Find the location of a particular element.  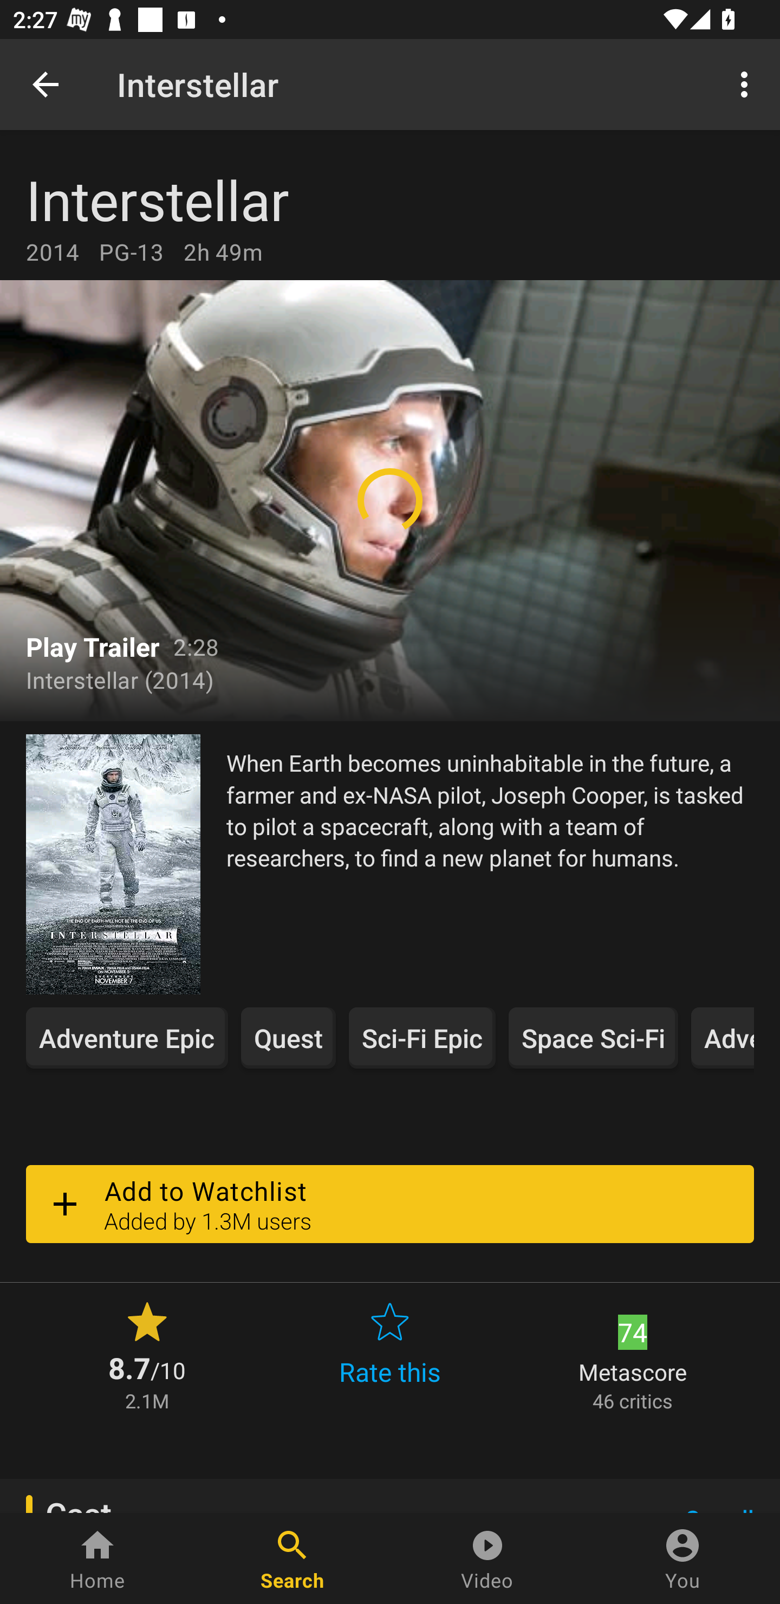

8.7 /10 2.1M is located at coordinates (147, 1354).